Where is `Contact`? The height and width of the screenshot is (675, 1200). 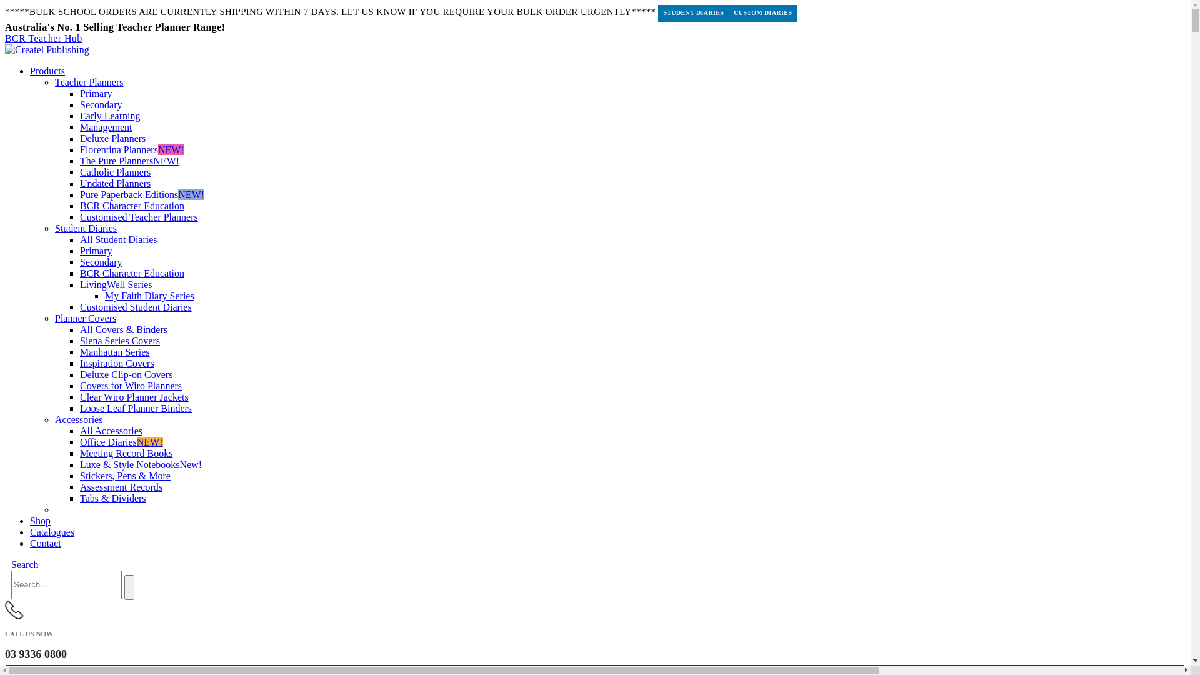
Contact is located at coordinates (46, 544).